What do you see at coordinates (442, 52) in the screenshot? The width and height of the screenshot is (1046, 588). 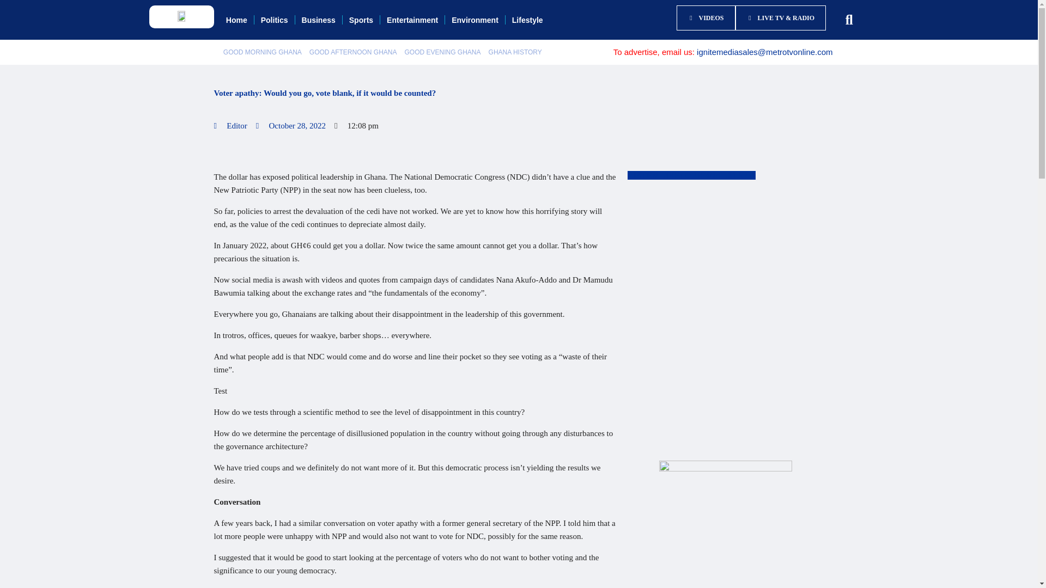 I see `GOOD EVENING GHANA` at bounding box center [442, 52].